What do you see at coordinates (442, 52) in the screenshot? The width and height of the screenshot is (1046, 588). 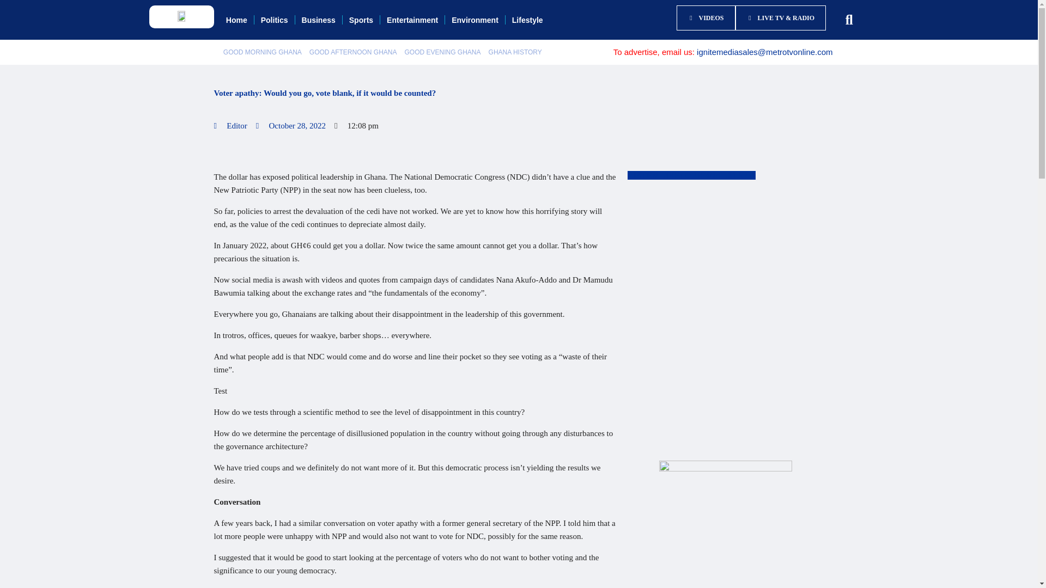 I see `GOOD EVENING GHANA` at bounding box center [442, 52].